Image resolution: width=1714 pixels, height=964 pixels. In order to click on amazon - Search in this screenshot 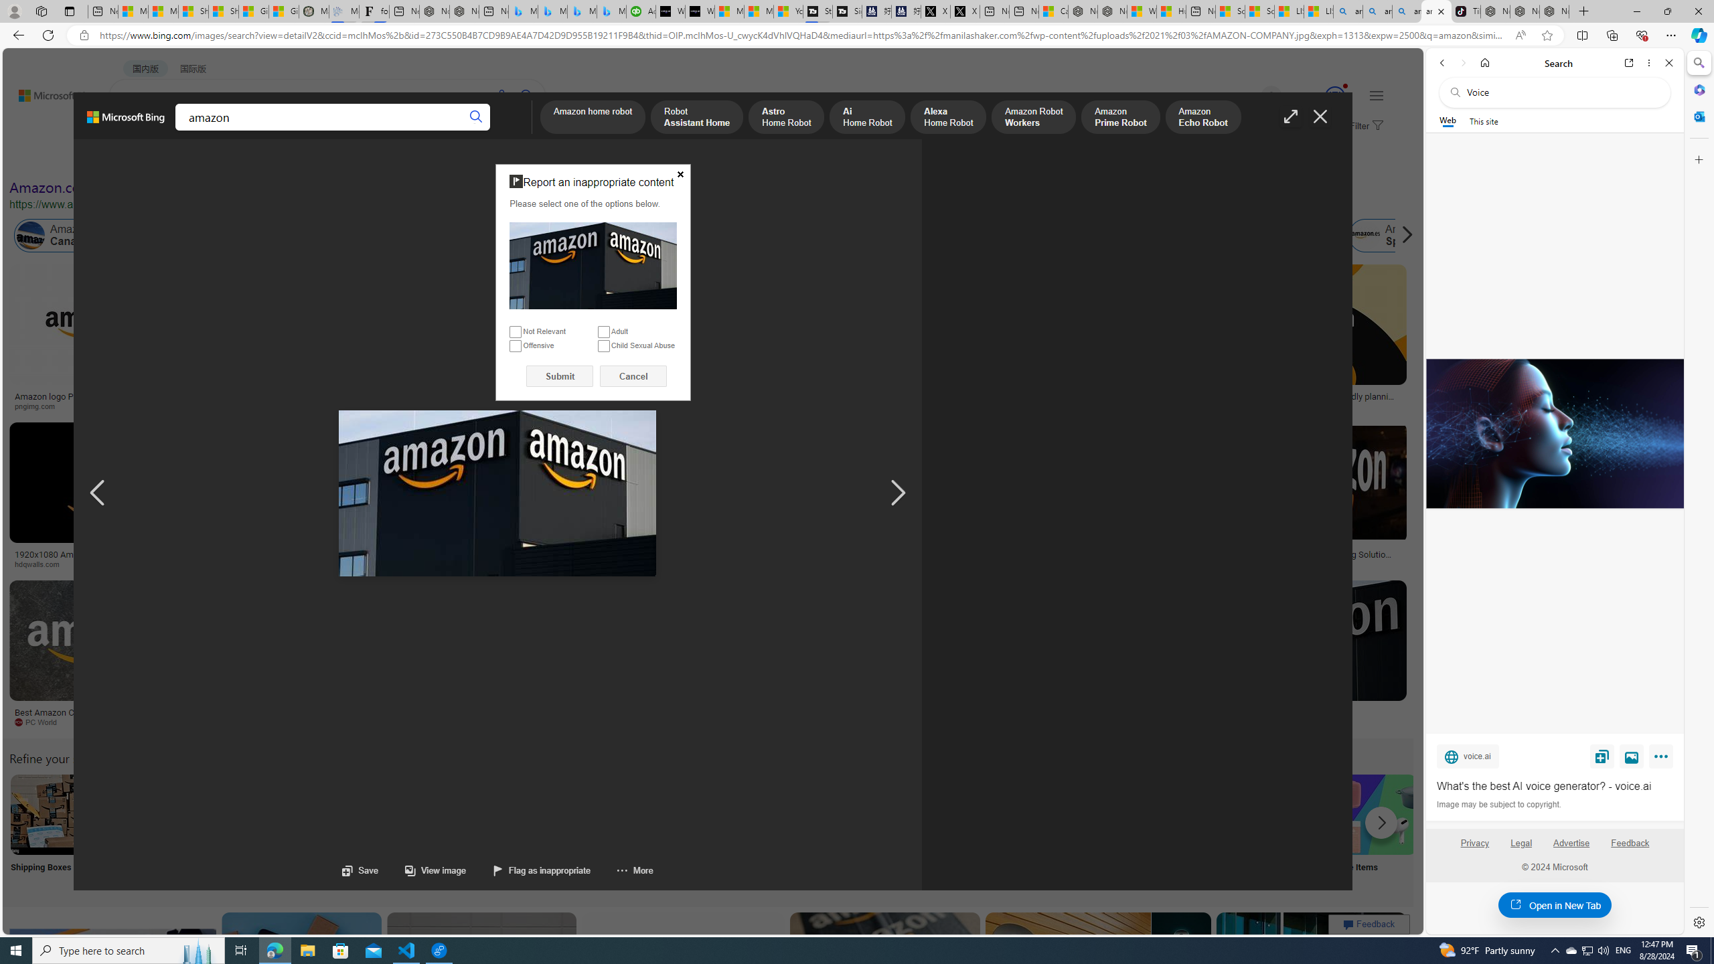, I will do `click(1378, 11)`.